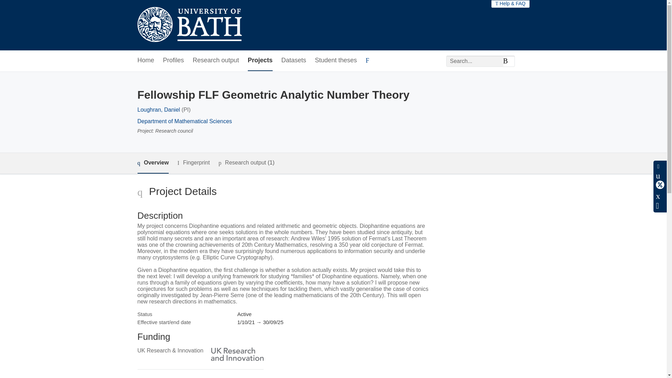 This screenshot has height=378, width=672. What do you see at coordinates (189, 25) in the screenshot?
I see `the University of Bath's research portal Home` at bounding box center [189, 25].